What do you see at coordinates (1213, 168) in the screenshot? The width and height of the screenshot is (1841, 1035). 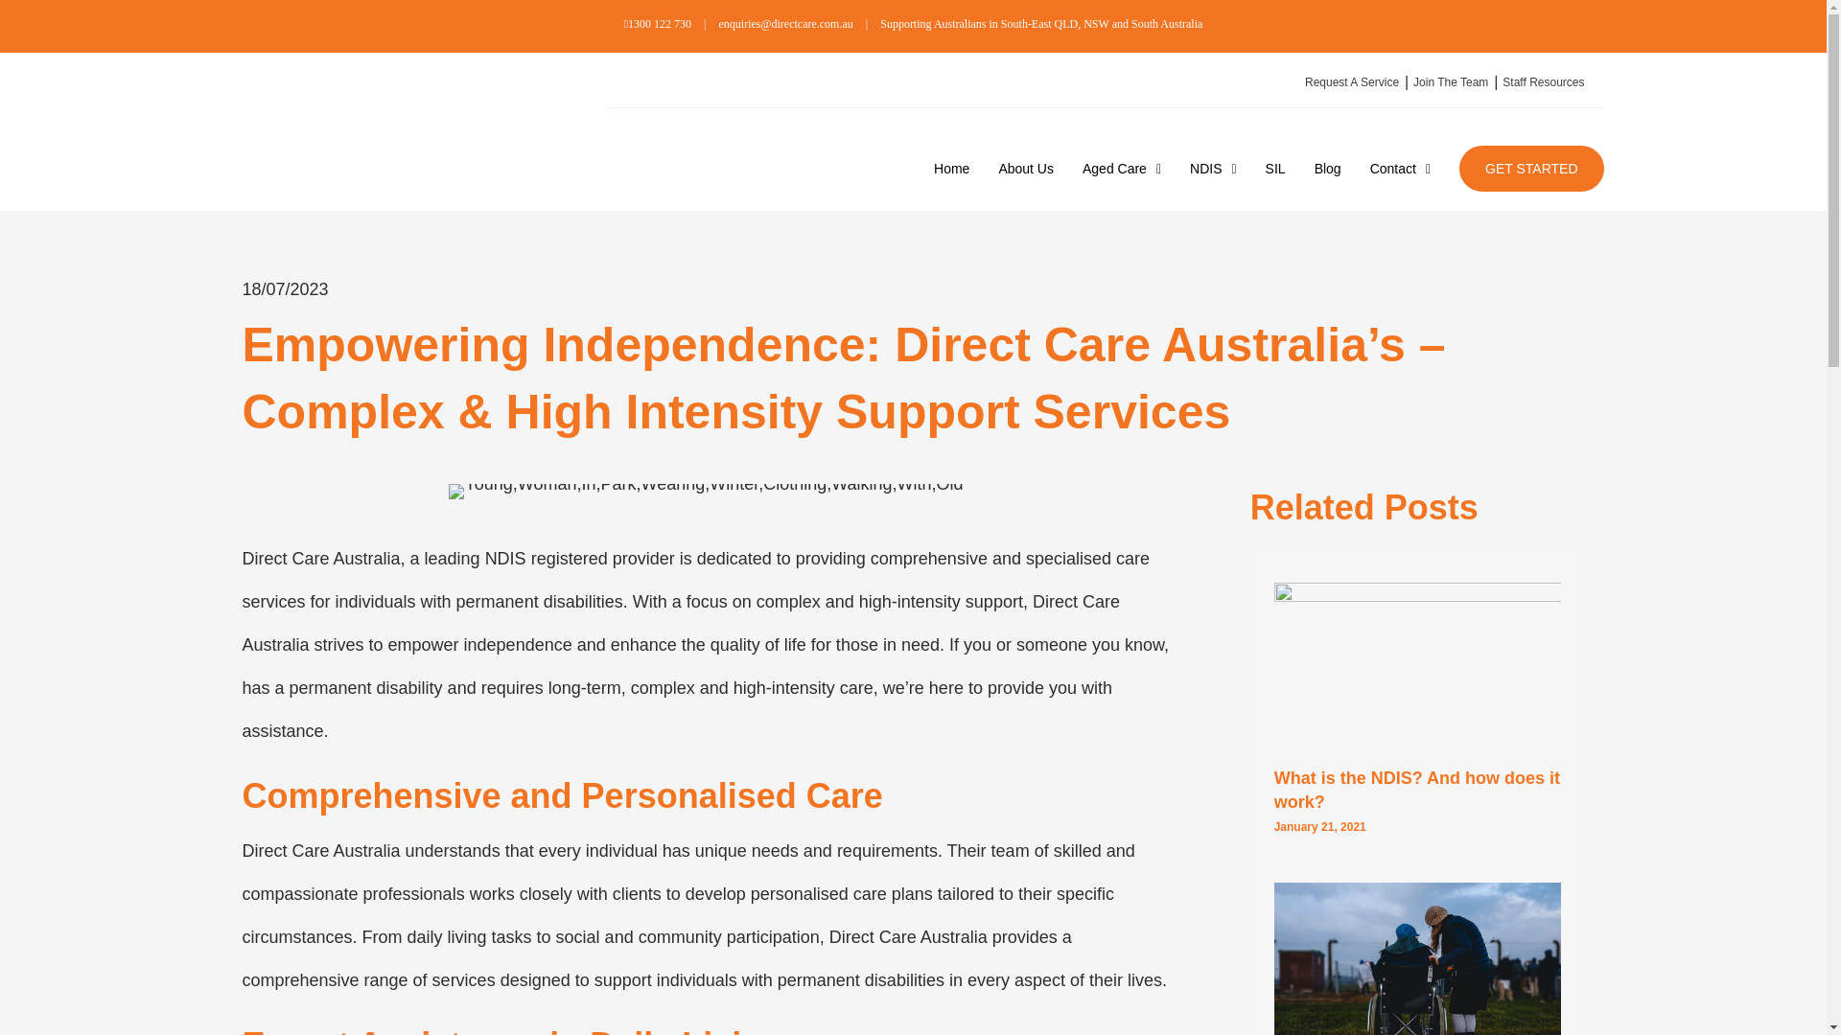 I see `NDIS` at bounding box center [1213, 168].